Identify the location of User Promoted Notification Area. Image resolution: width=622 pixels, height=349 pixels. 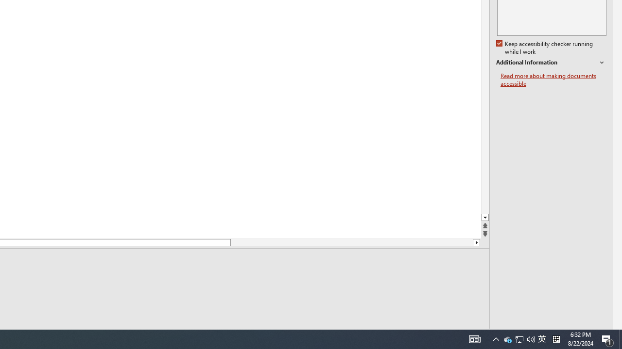
(519, 339).